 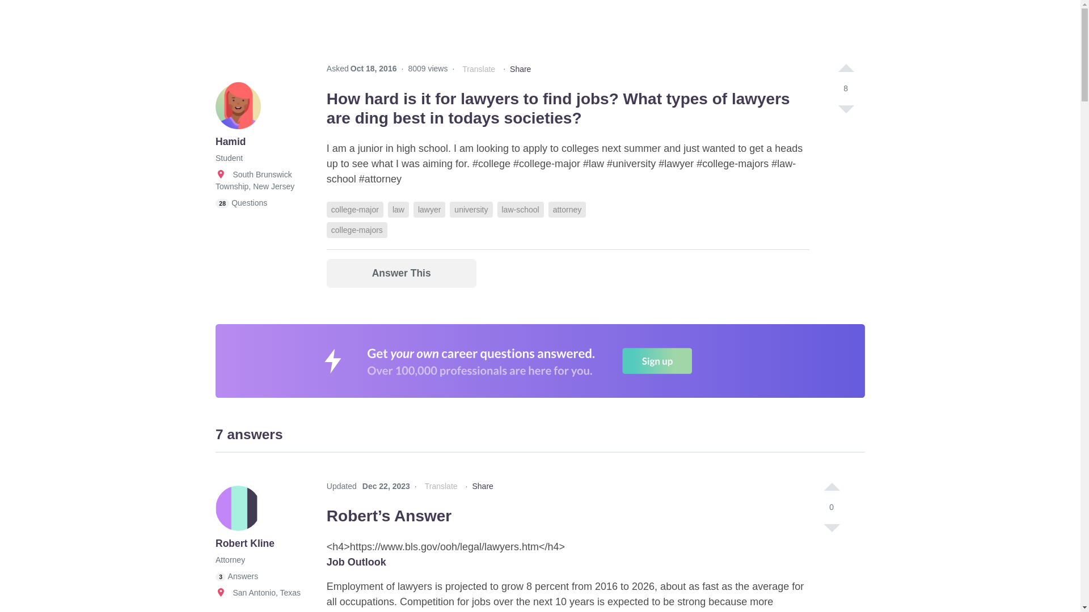 I want to click on Share, so click(x=520, y=69).